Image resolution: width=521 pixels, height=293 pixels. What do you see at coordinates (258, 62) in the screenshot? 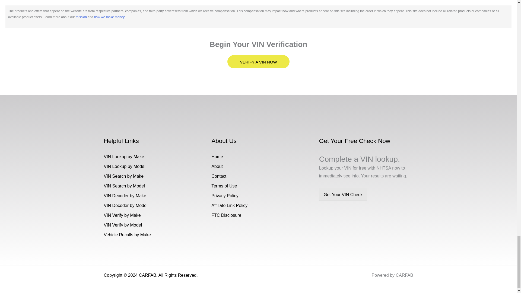
I see `VERIFY A VIN NOW` at bounding box center [258, 62].